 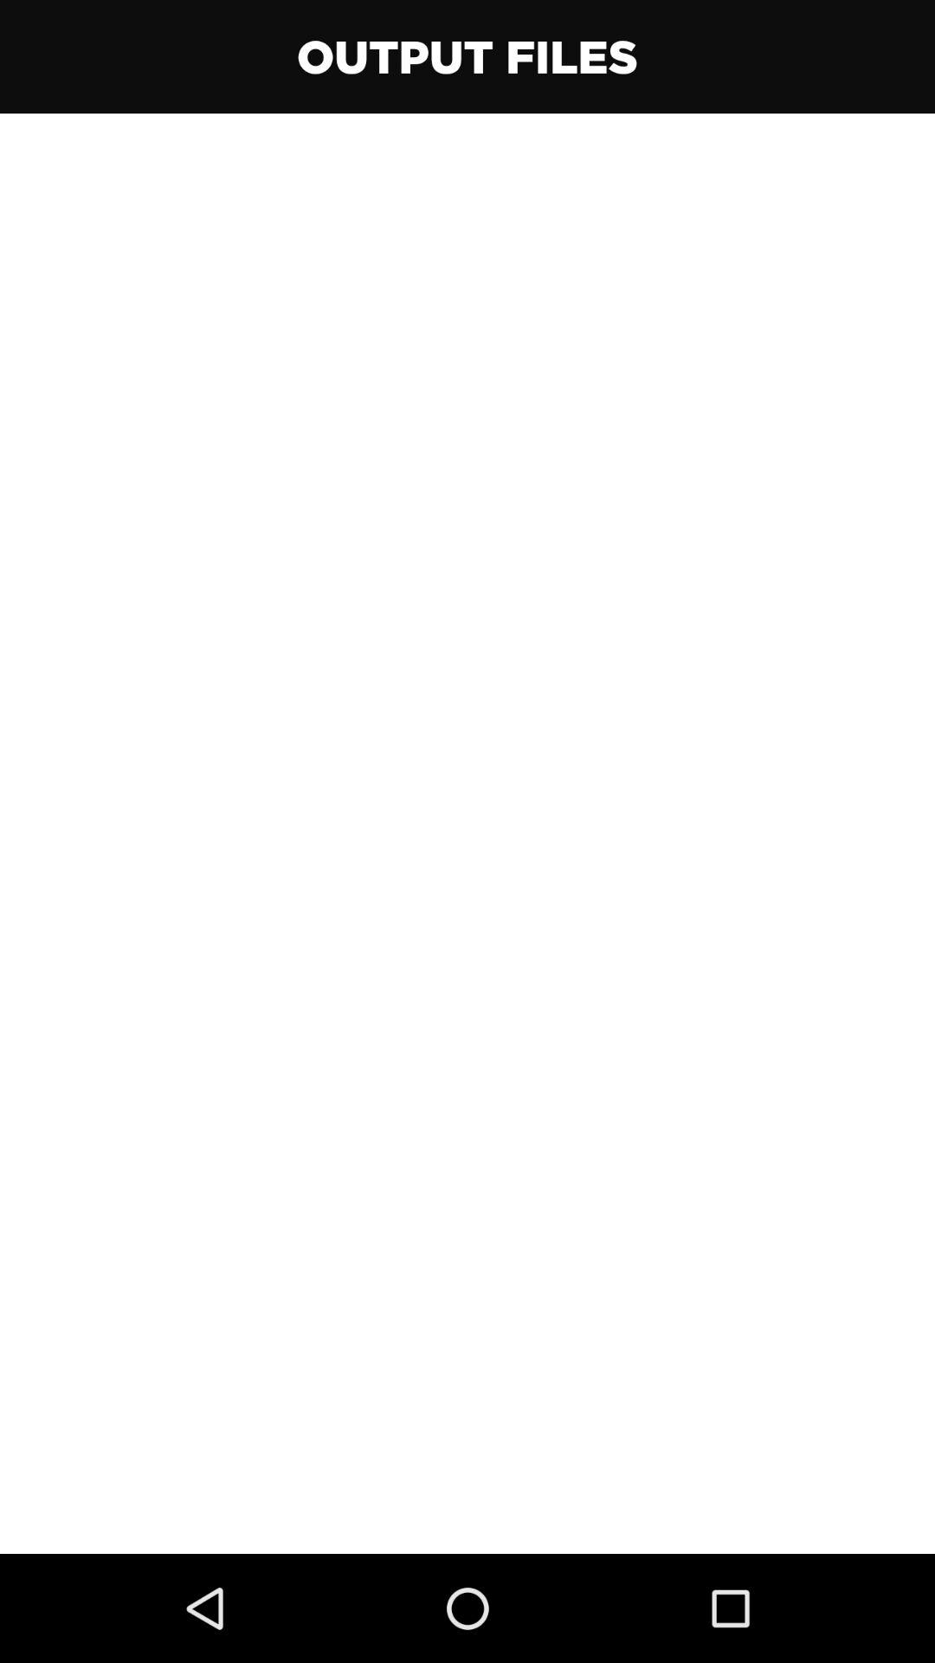 I want to click on tap item at the center, so click(x=467, y=833).